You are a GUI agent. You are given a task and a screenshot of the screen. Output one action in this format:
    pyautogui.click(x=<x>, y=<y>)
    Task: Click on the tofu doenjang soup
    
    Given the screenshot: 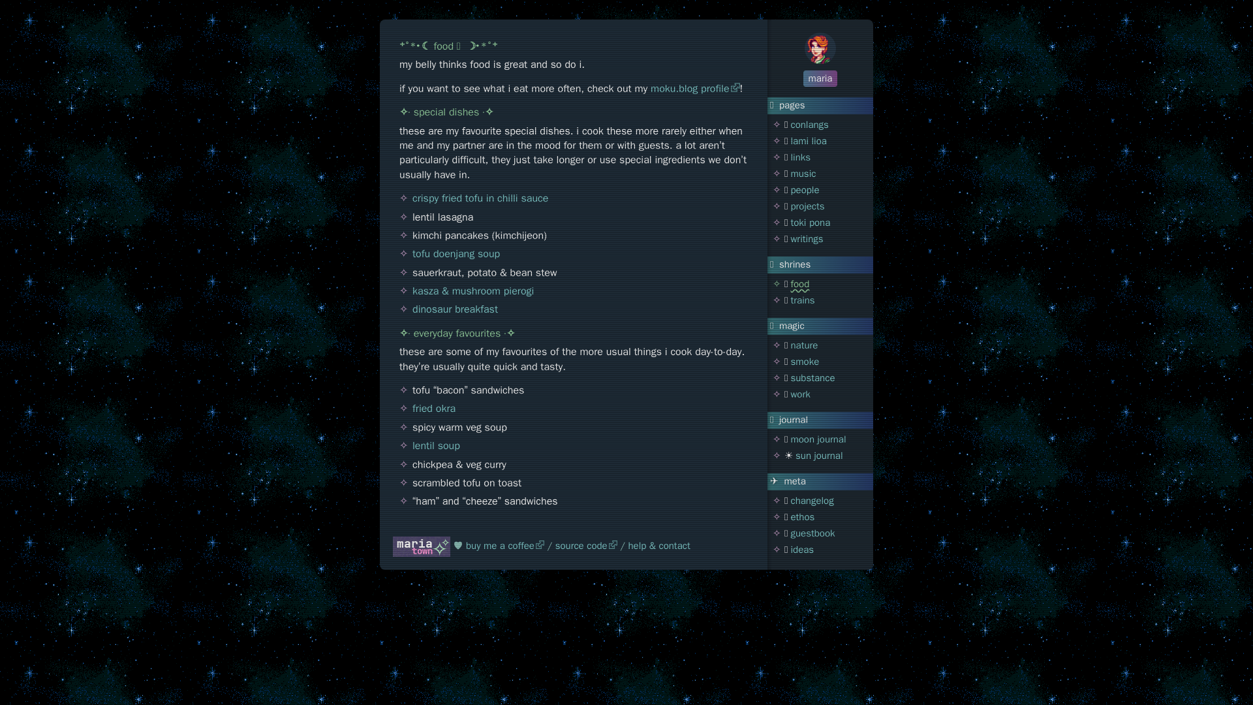 What is the action you would take?
    pyautogui.click(x=456, y=253)
    